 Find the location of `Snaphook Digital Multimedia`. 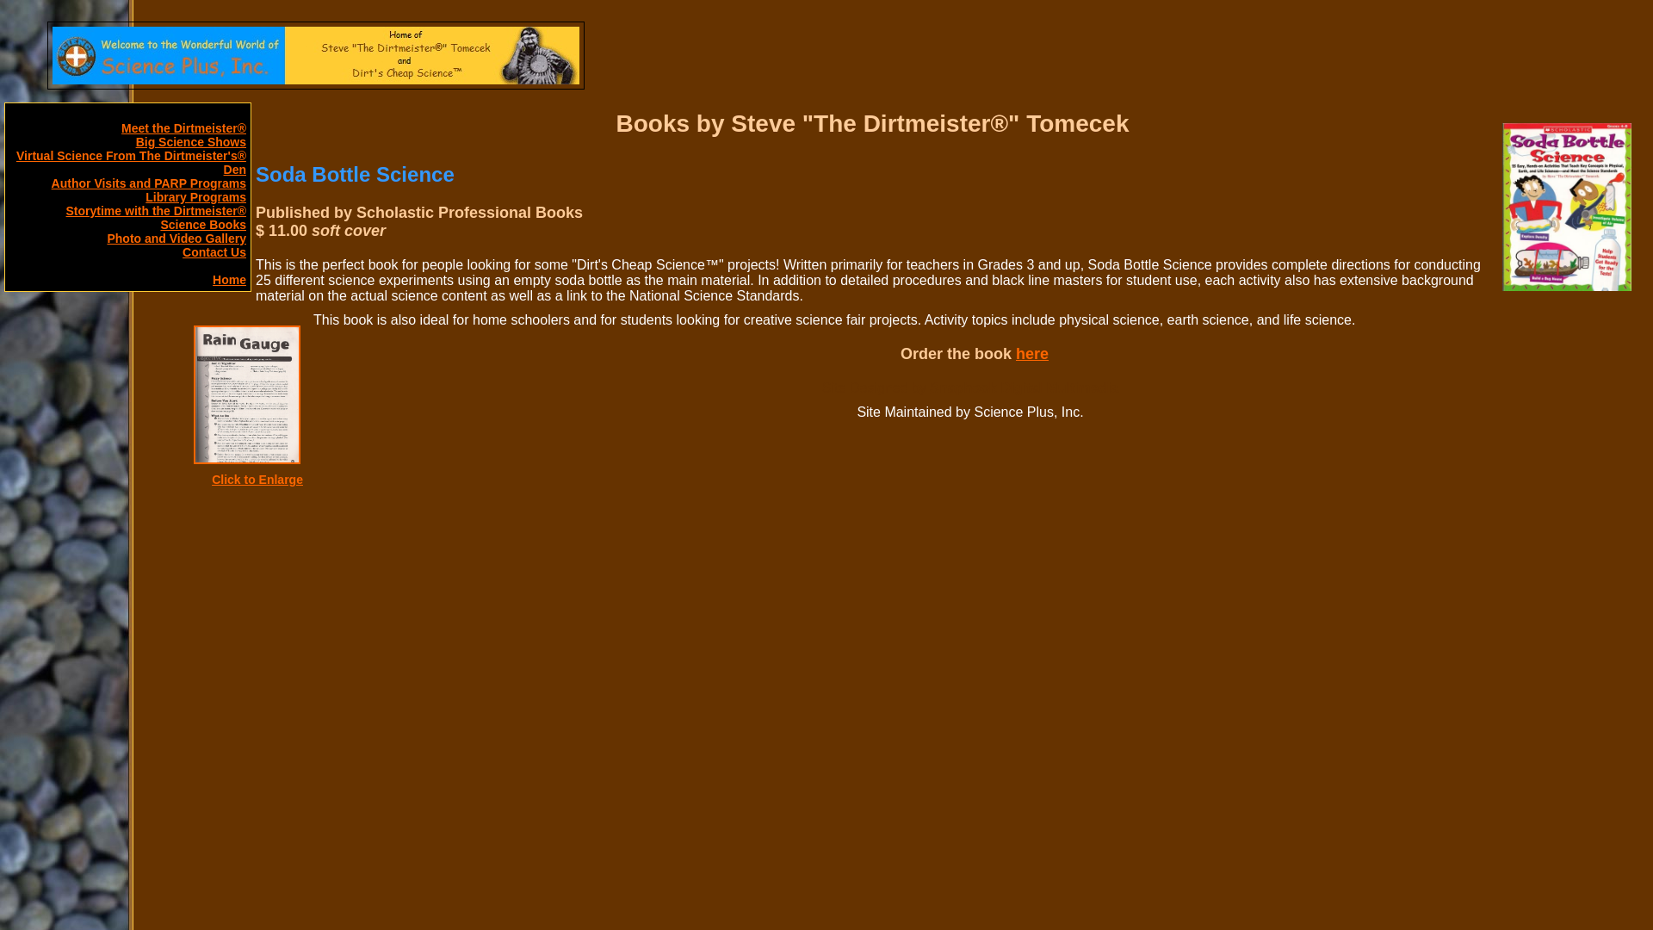

Snaphook Digital Multimedia is located at coordinates (1024, 387).